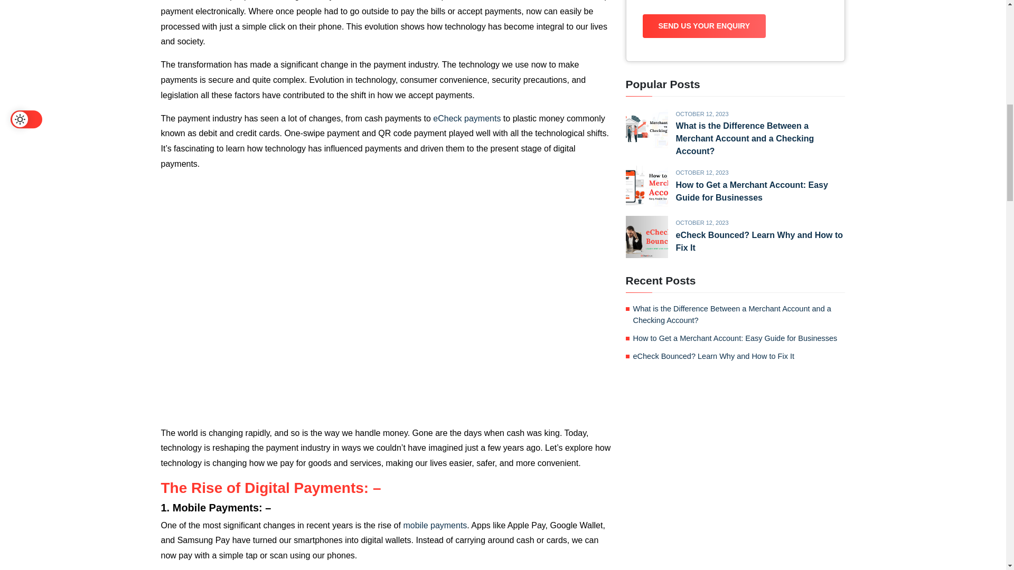 The image size is (1014, 570). I want to click on eCheck Bounced? Learn Why and How to Fix It , so click(759, 242).